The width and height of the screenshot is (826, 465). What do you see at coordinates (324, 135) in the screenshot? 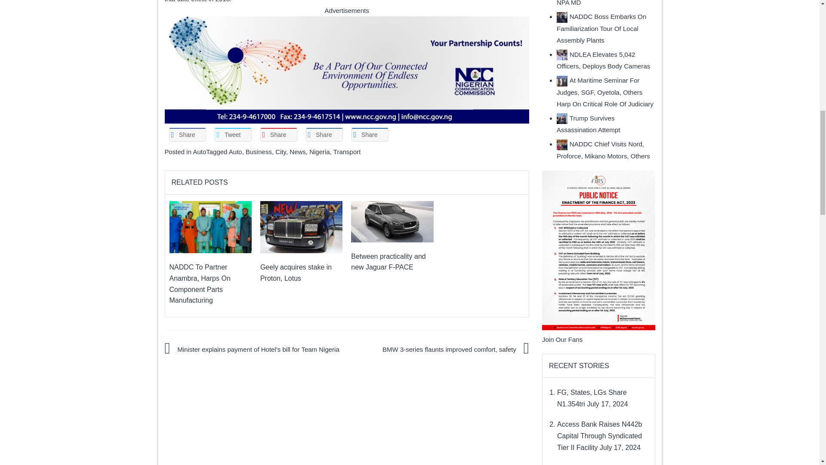
I see `Share on LinkedIn` at bounding box center [324, 135].